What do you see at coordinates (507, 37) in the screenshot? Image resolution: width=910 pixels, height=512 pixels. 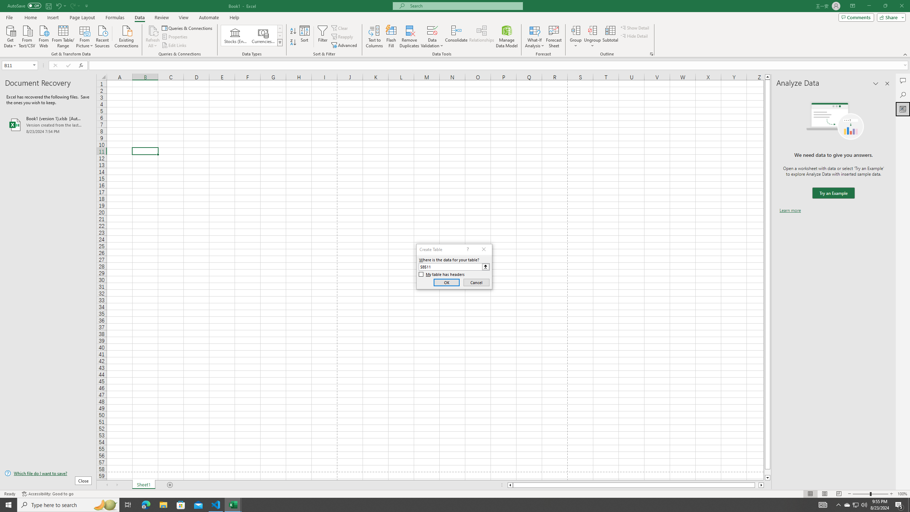 I see `Manage Data Model` at bounding box center [507, 37].